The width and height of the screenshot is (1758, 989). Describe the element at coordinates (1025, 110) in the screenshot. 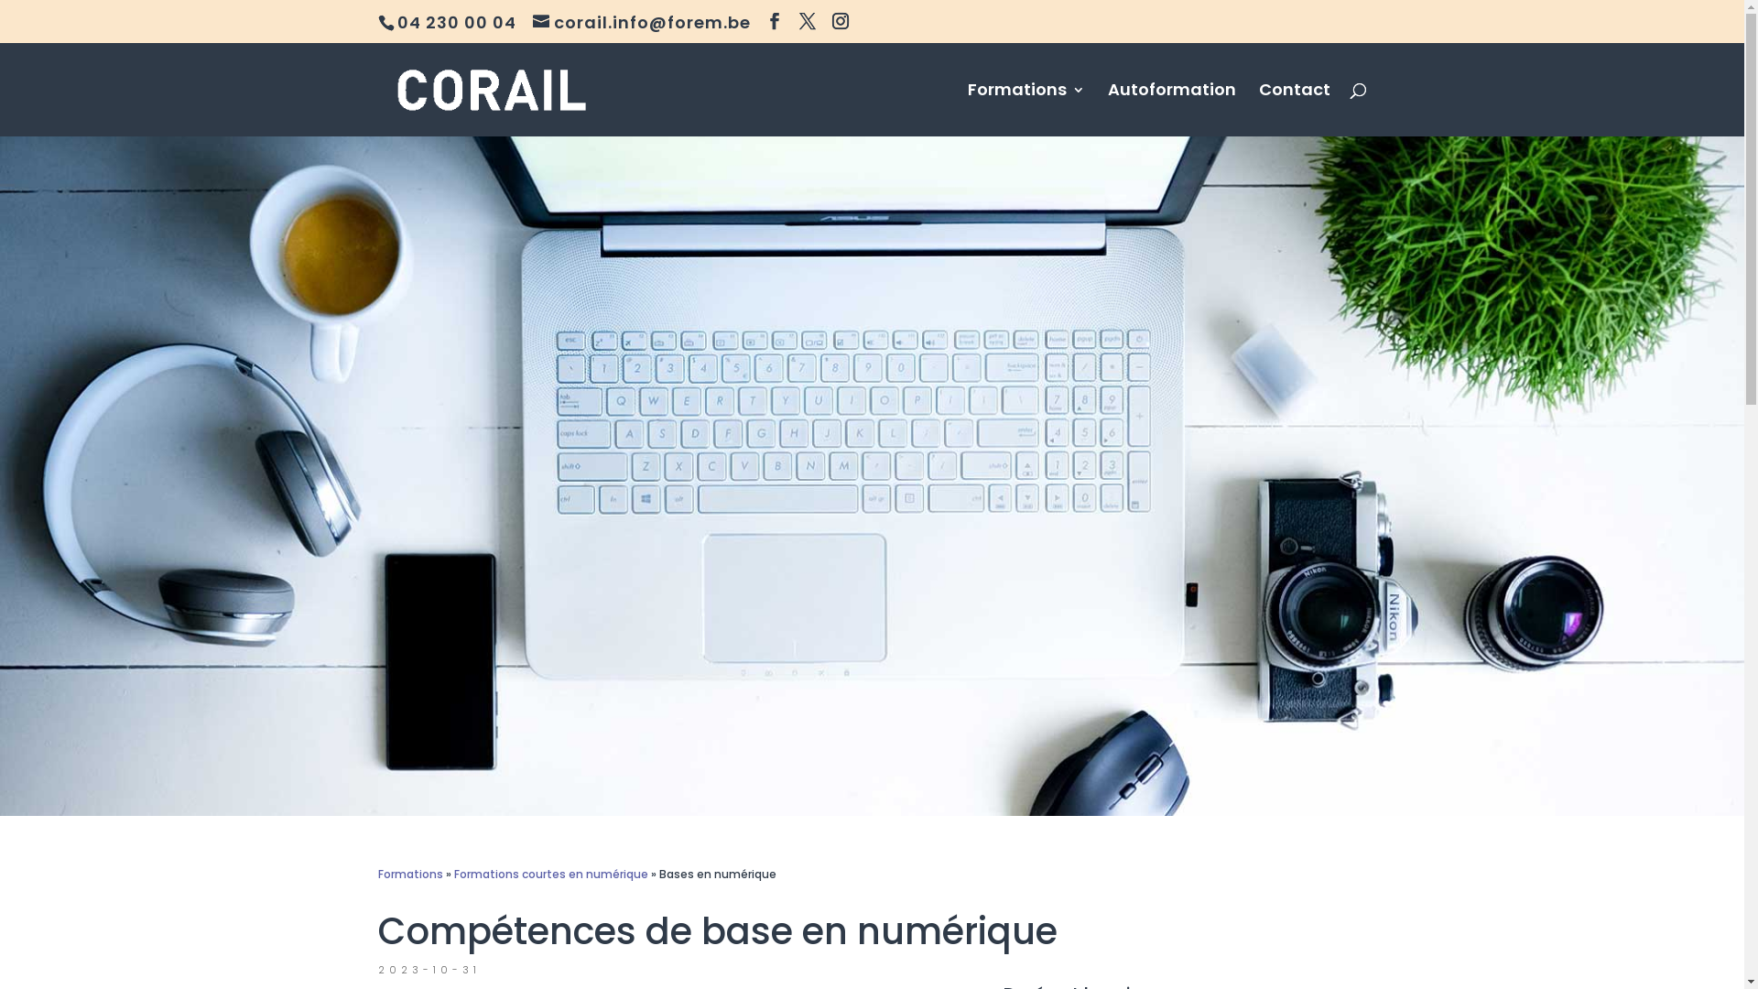

I see `Formations` at that location.